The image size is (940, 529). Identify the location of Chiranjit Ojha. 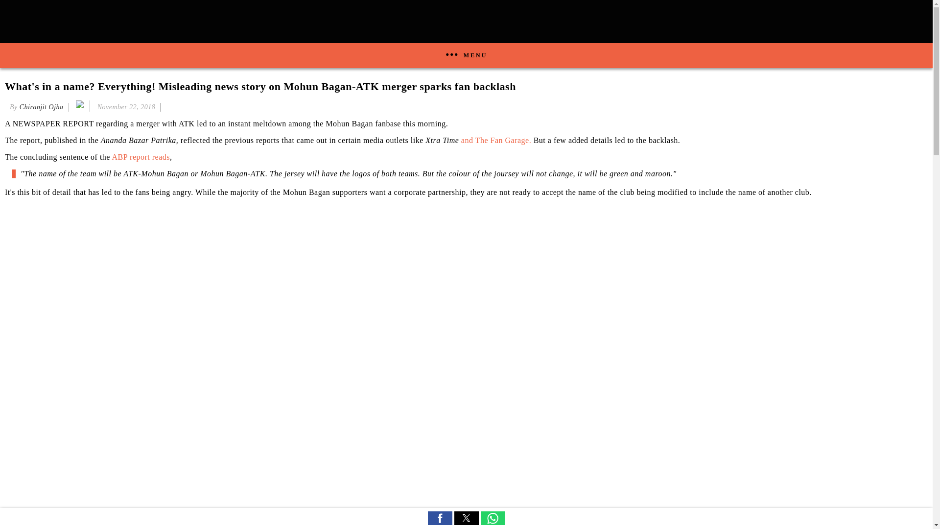
(42, 107).